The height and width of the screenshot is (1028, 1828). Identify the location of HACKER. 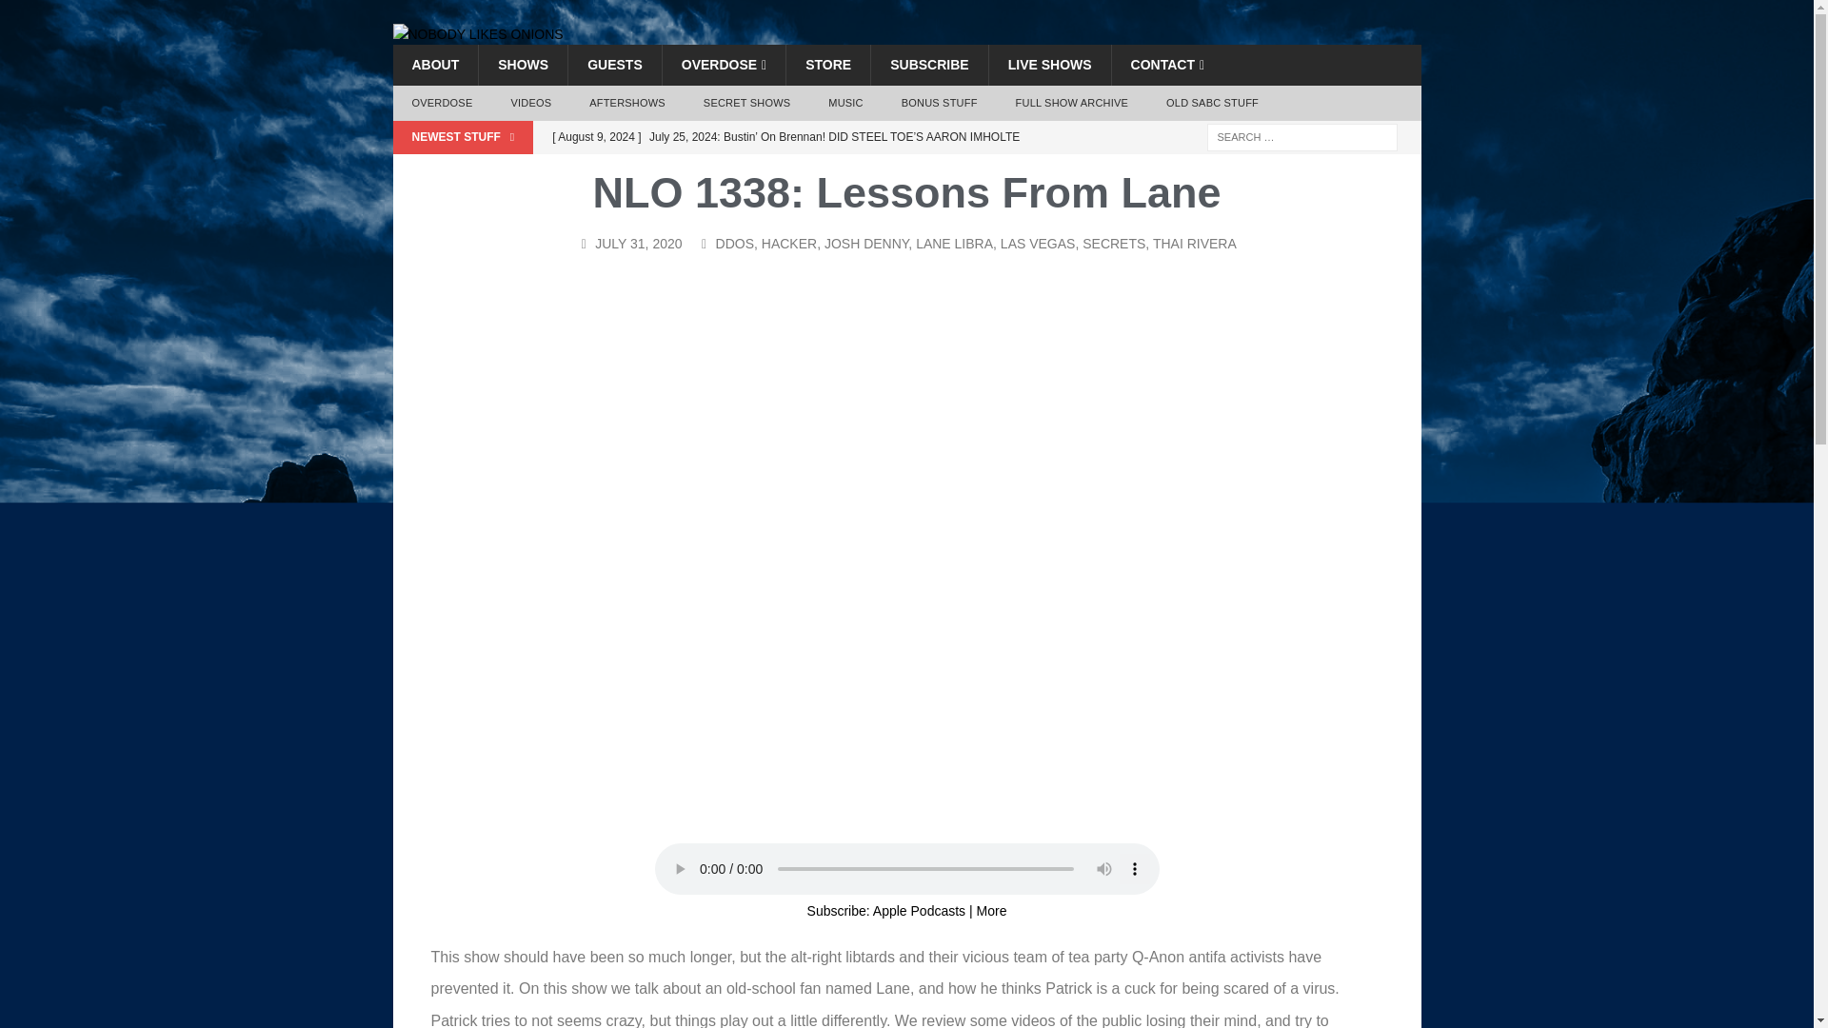
(789, 244).